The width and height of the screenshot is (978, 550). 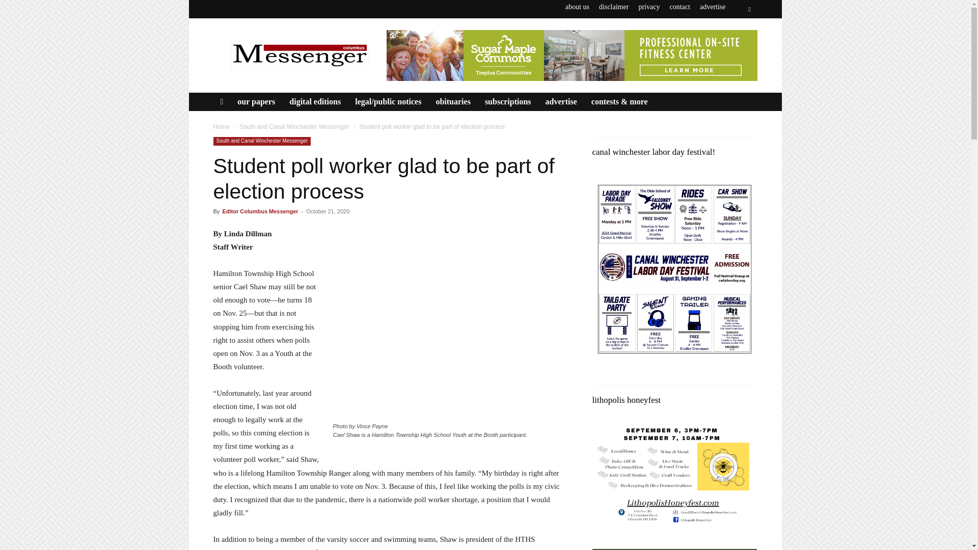 I want to click on contact, so click(x=679, y=7).